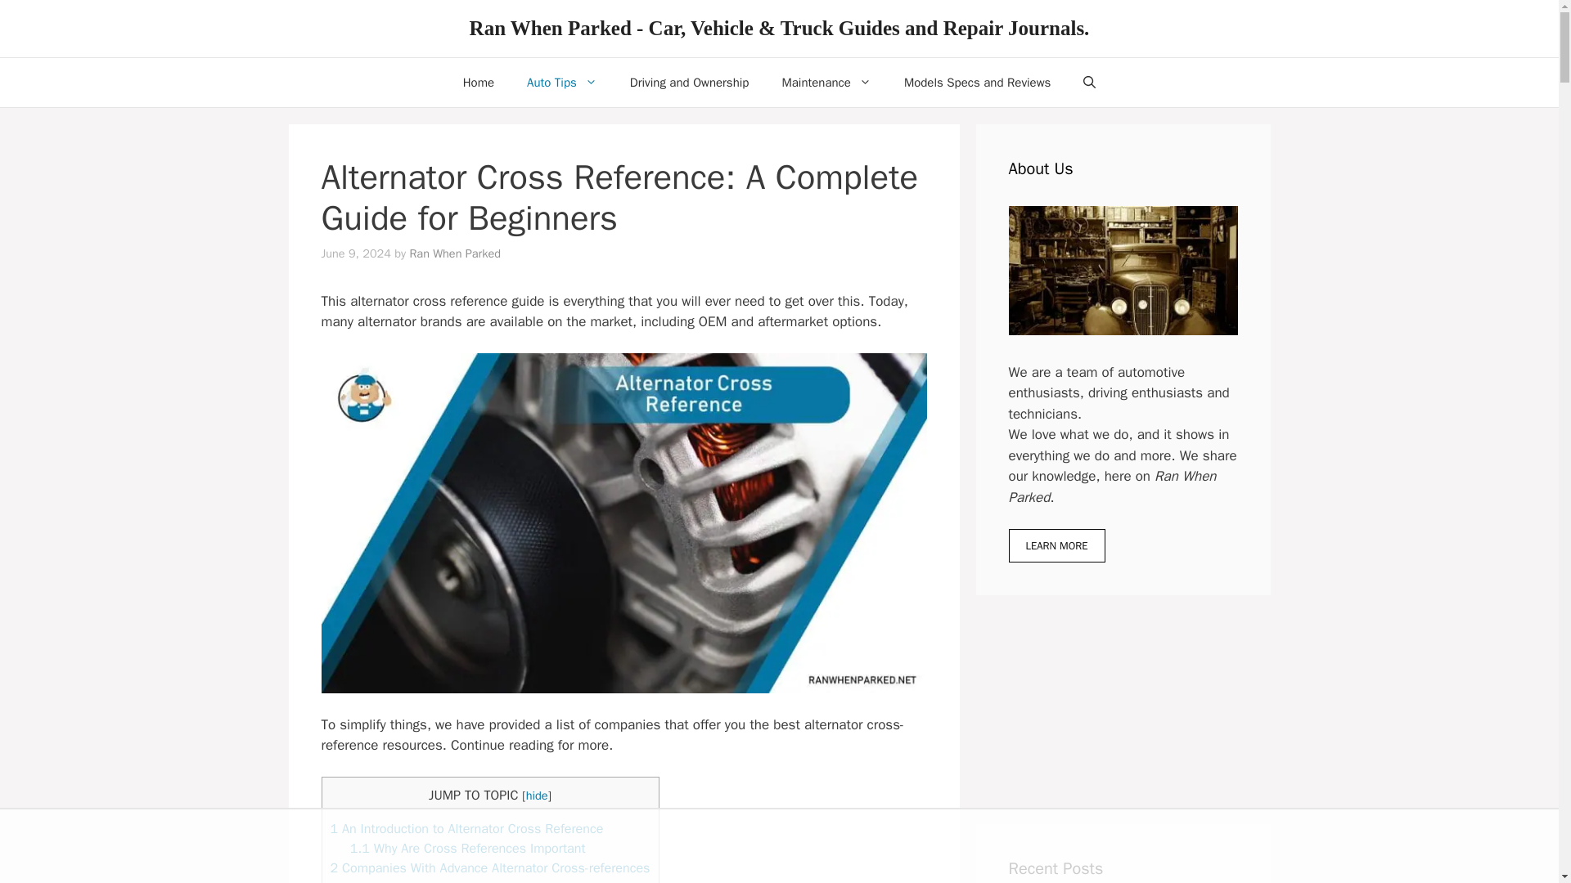  Describe the element at coordinates (476, 881) in the screenshot. I see `2.1 Delco Remy Alternator Cross-Reference` at that location.